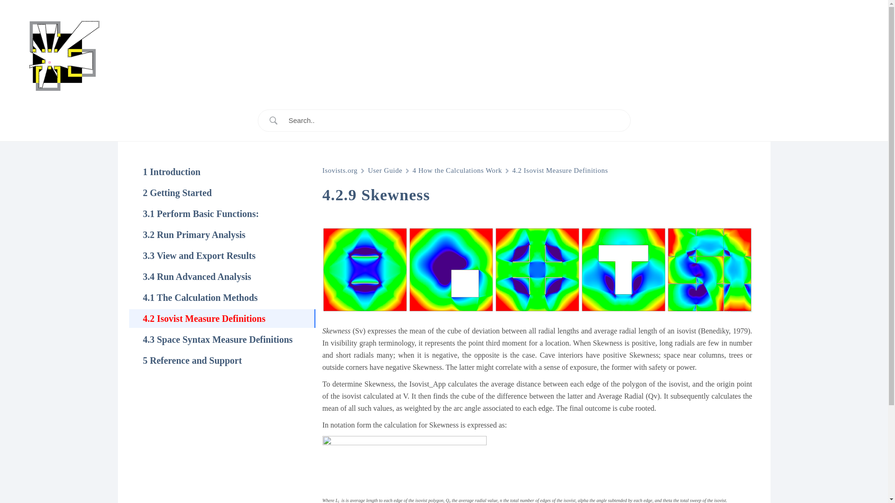 The image size is (895, 503). What do you see at coordinates (845, 56) in the screenshot?
I see `Support` at bounding box center [845, 56].